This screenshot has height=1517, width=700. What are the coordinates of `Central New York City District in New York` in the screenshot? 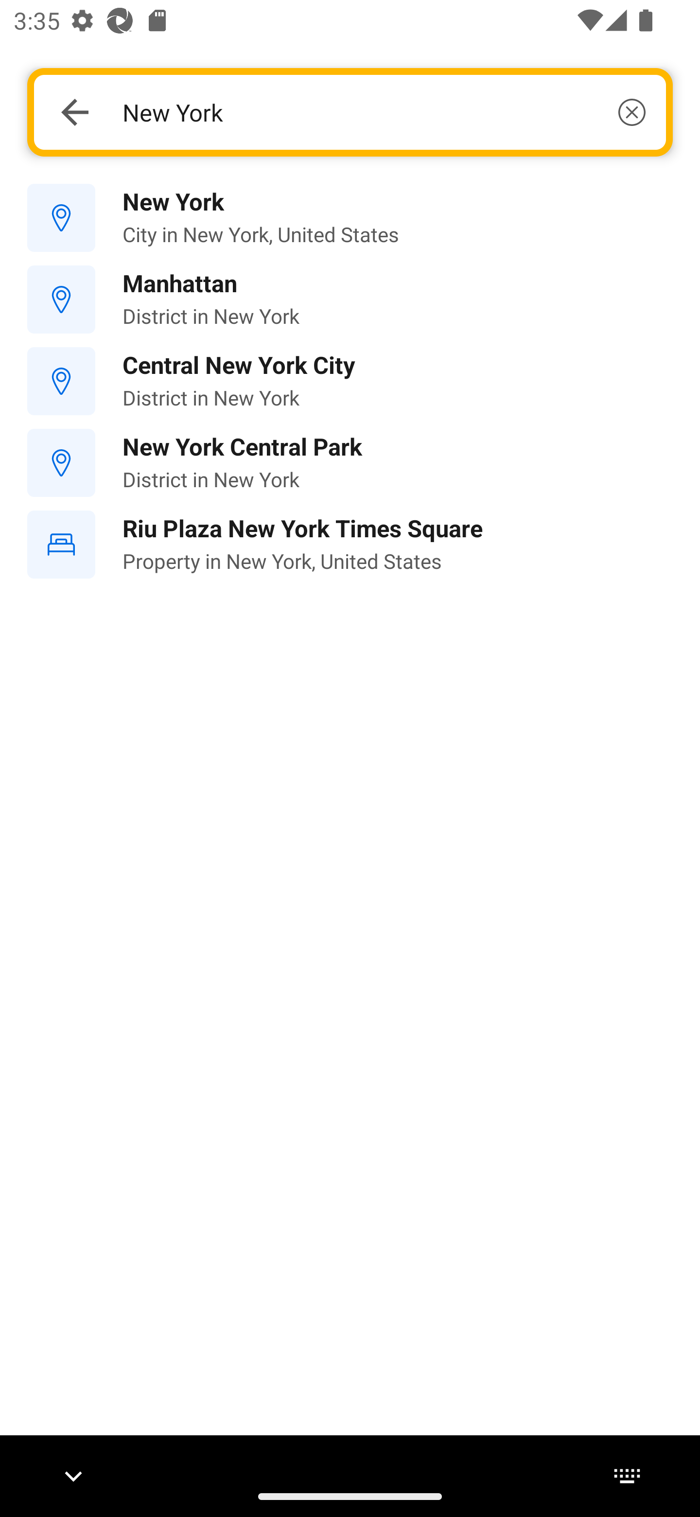 It's located at (350, 380).